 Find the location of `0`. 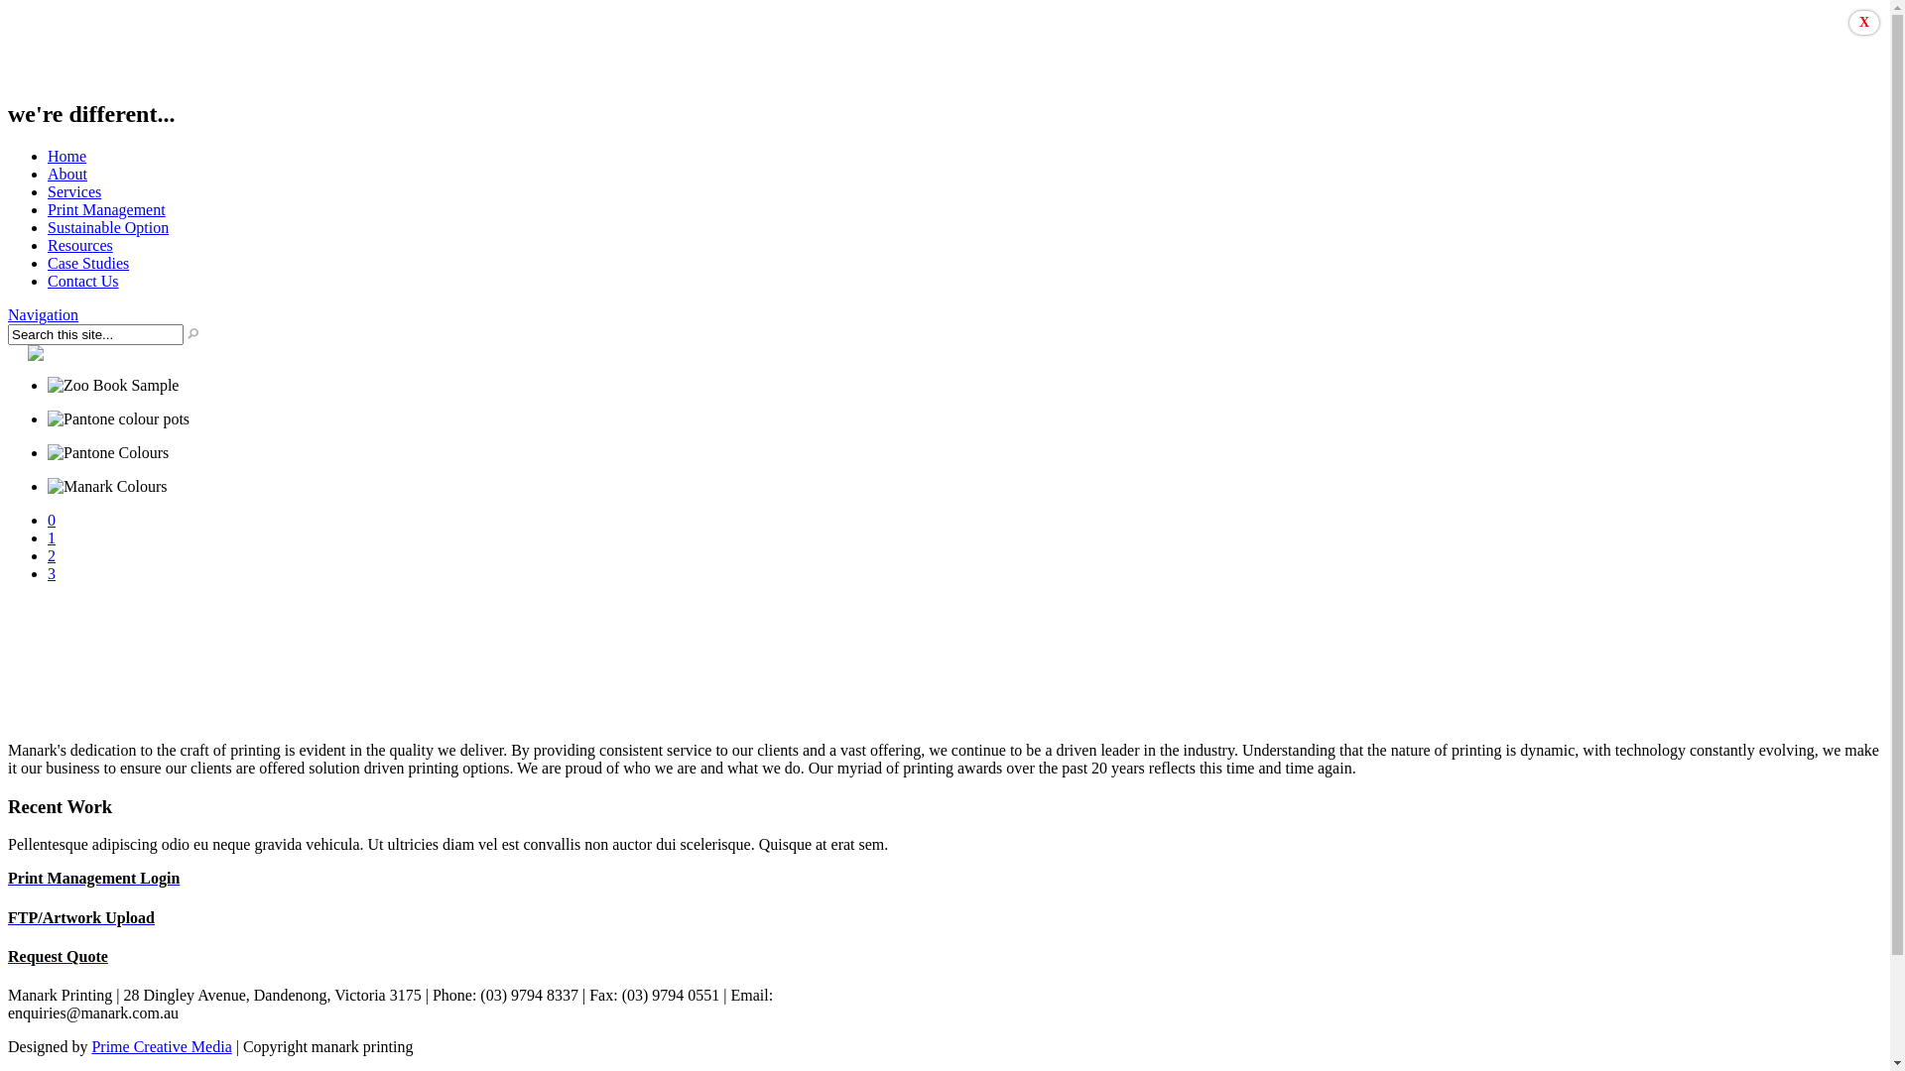

0 is located at coordinates (52, 520).